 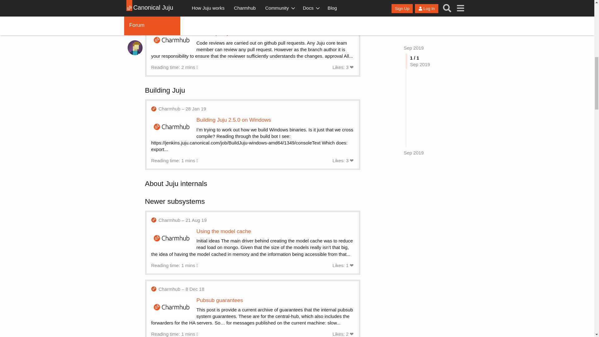 What do you see at coordinates (213, 33) in the screenshot?
I see `Review policy` at bounding box center [213, 33].